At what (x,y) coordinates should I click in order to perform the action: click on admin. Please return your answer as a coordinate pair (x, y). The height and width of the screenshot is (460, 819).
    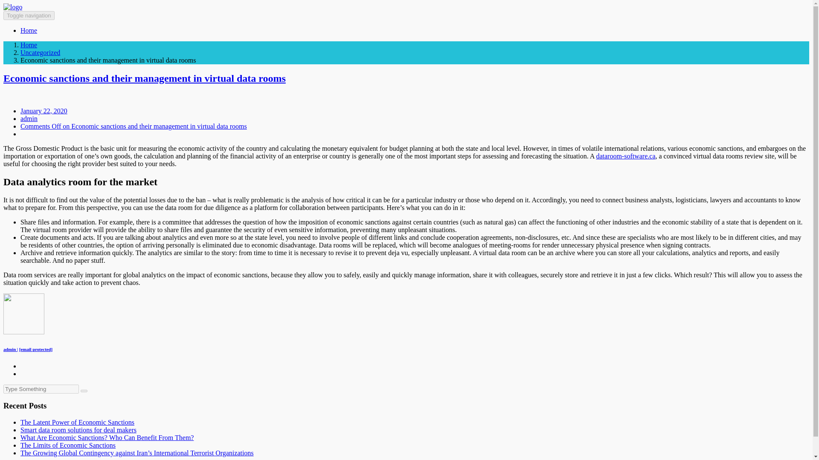
    Looking at the image, I should click on (29, 118).